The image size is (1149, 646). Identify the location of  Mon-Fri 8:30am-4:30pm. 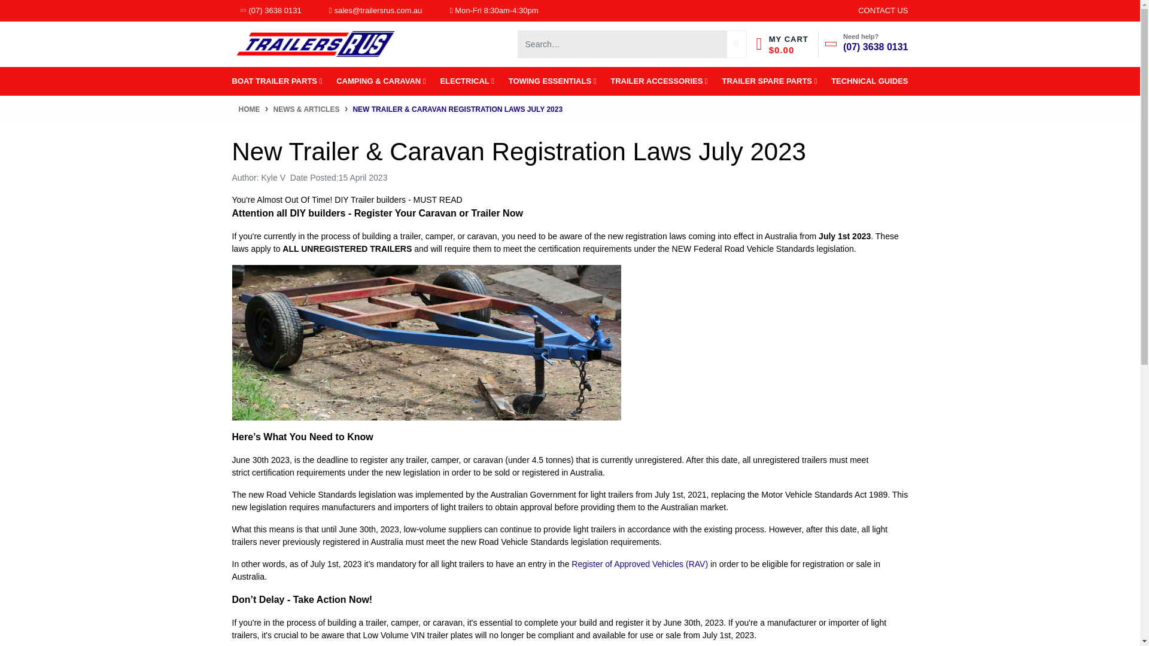
(494, 11).